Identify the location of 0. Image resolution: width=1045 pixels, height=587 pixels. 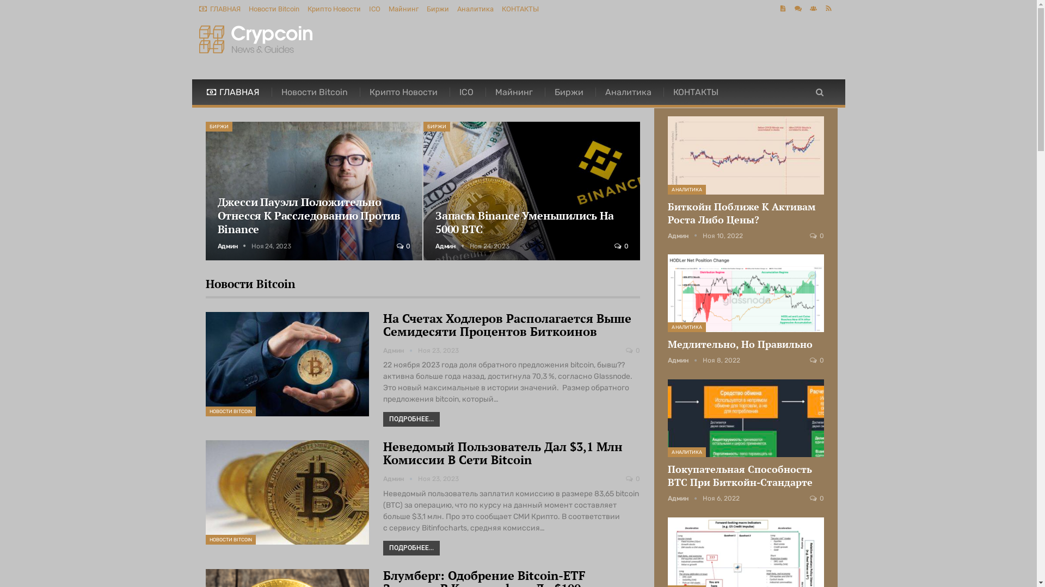
(817, 360).